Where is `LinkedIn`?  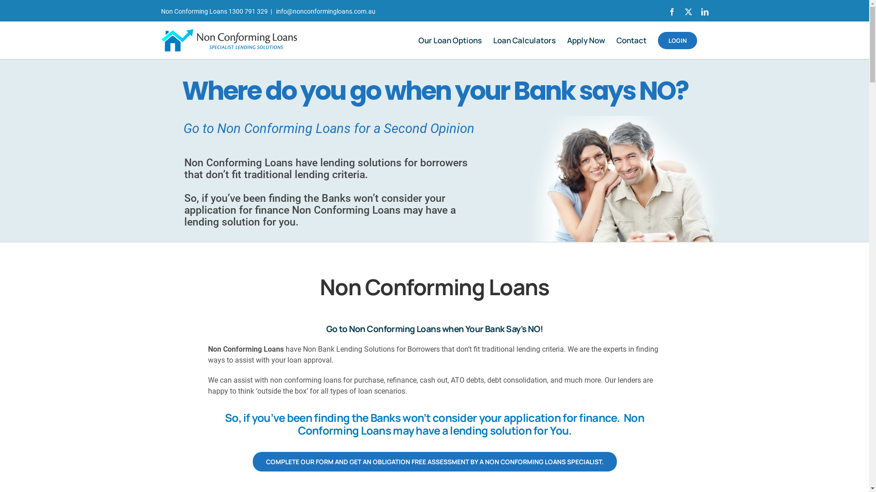 LinkedIn is located at coordinates (704, 12).